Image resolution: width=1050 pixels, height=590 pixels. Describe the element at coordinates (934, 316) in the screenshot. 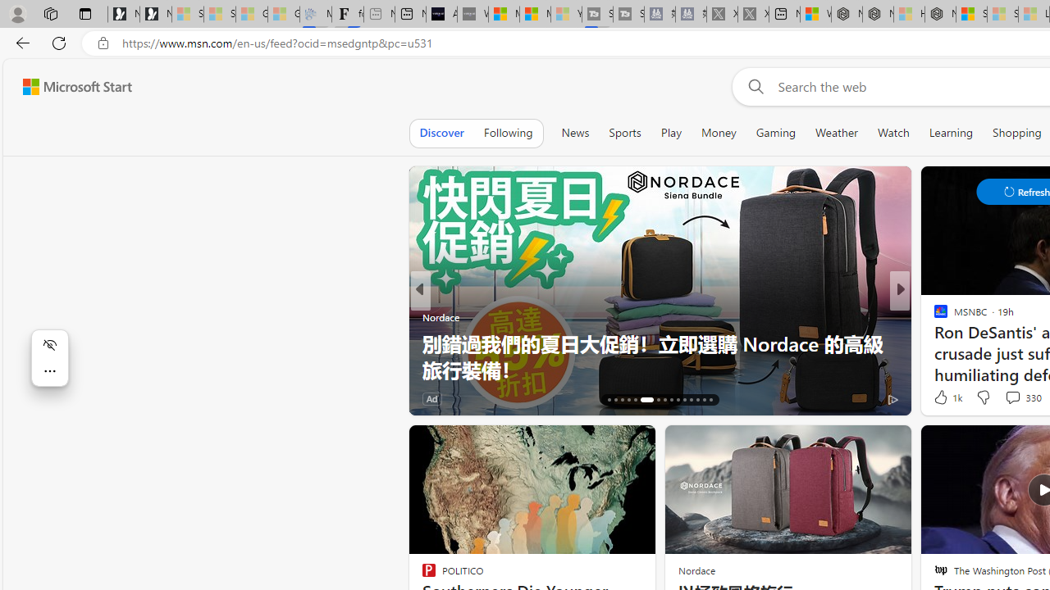

I see `The Atlantic` at that location.